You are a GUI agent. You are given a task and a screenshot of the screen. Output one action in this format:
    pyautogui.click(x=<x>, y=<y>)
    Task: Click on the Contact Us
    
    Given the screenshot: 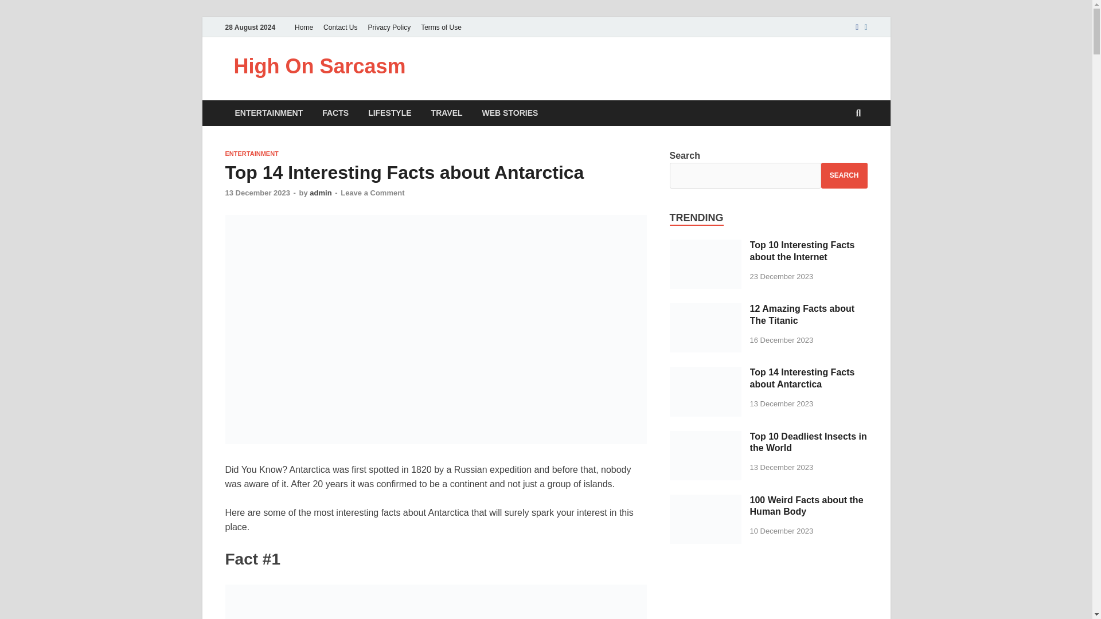 What is the action you would take?
    pyautogui.click(x=339, y=27)
    